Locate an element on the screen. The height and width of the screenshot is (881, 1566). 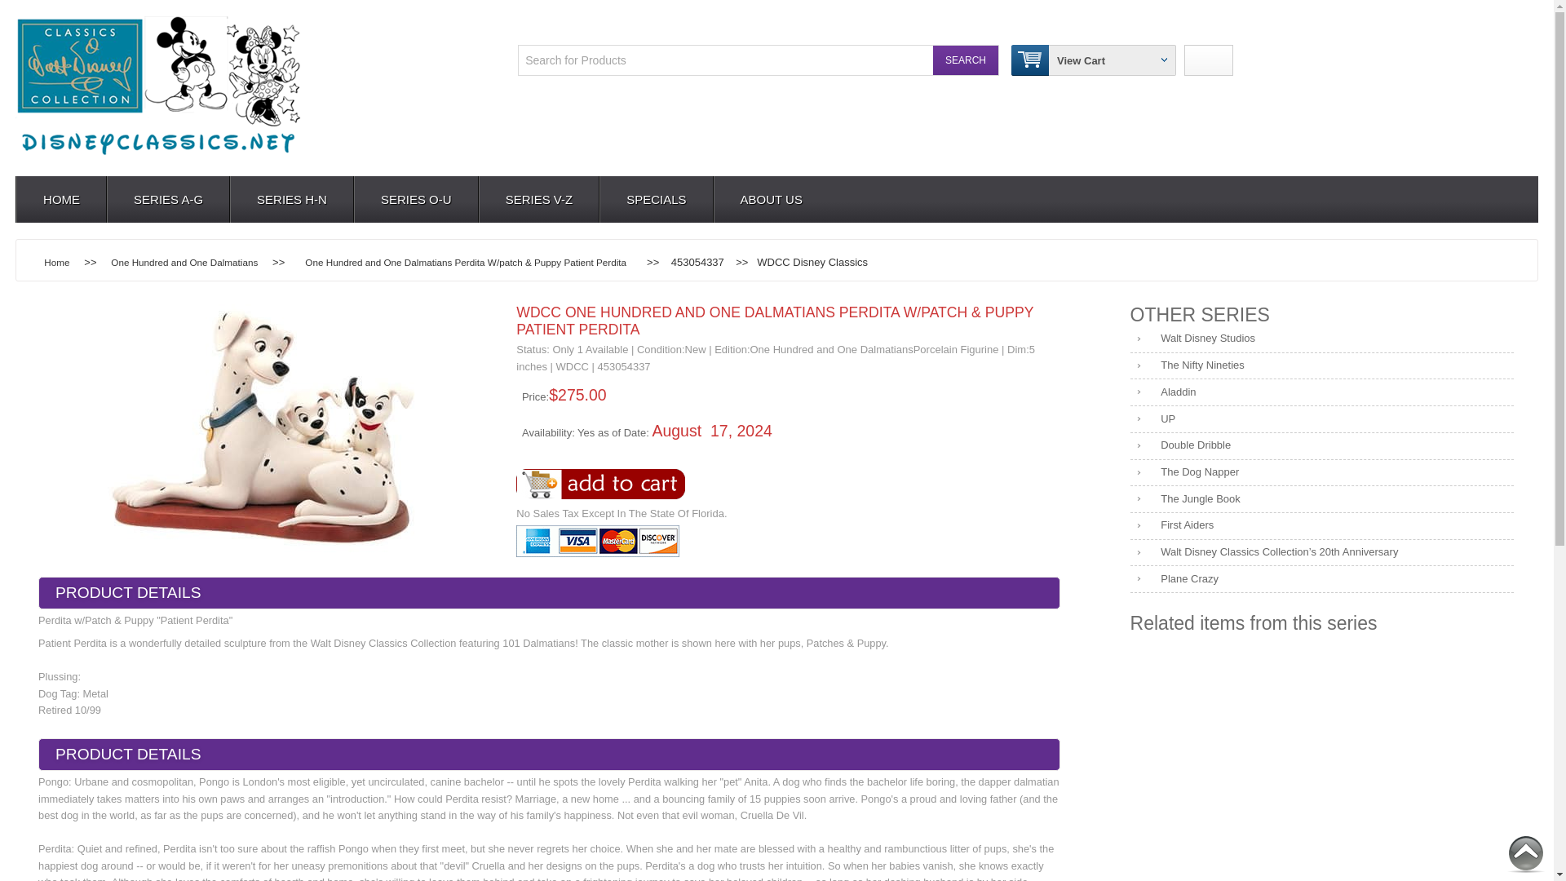
SERIES A-G is located at coordinates (167, 199).